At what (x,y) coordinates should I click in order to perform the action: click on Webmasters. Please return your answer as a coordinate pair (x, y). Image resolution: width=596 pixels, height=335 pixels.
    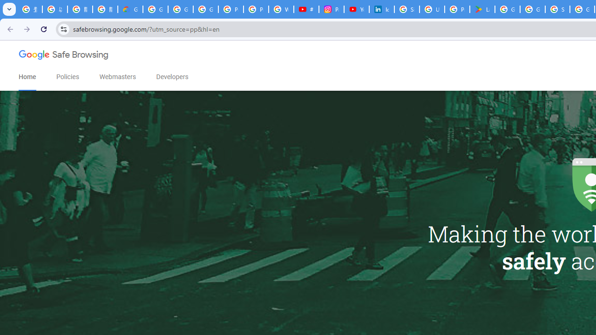
    Looking at the image, I should click on (117, 77).